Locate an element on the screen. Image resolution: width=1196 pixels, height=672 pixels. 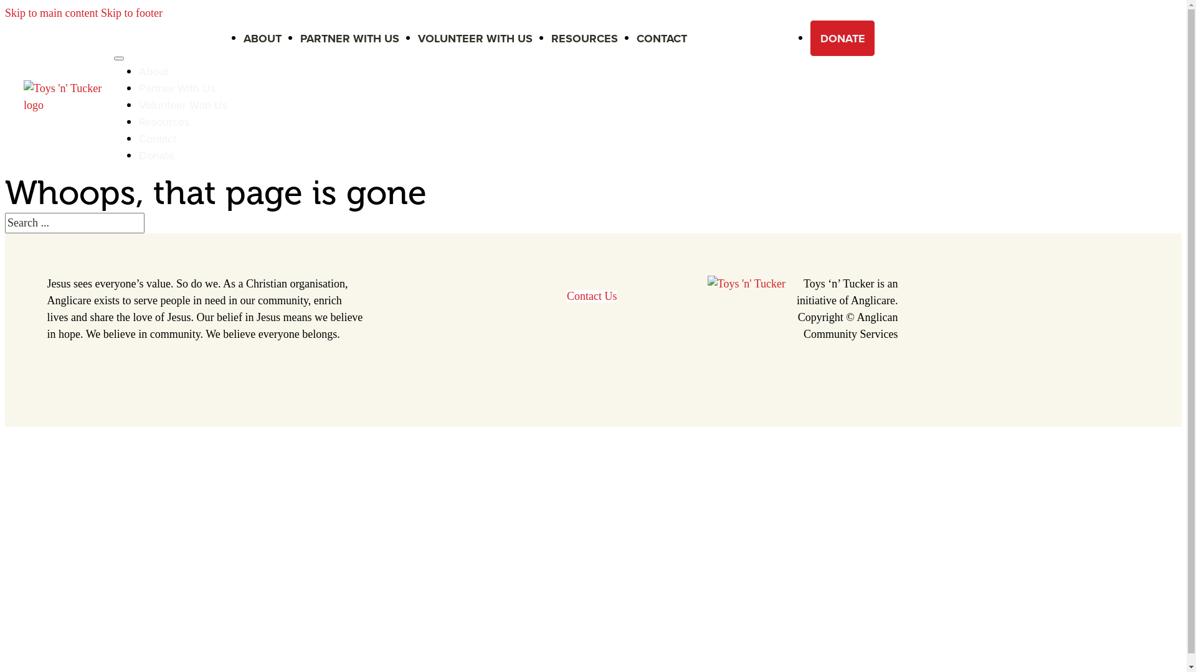
Contact is located at coordinates (158, 139).